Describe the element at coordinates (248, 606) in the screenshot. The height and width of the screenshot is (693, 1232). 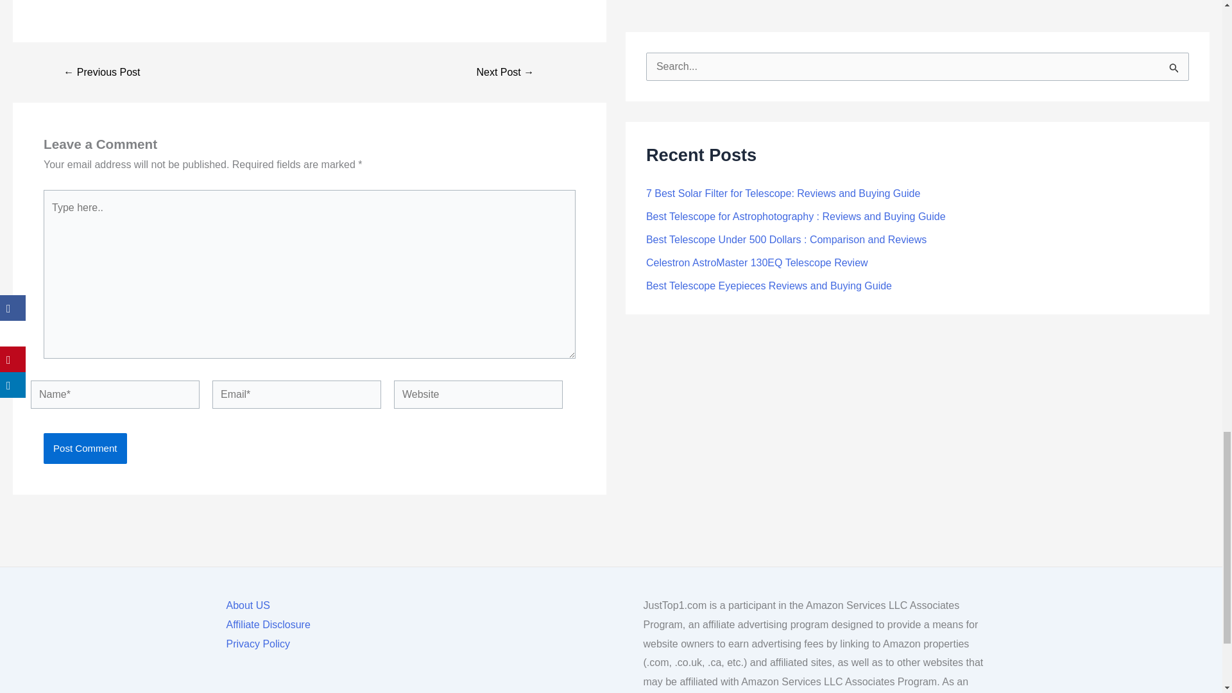
I see `About US` at that location.